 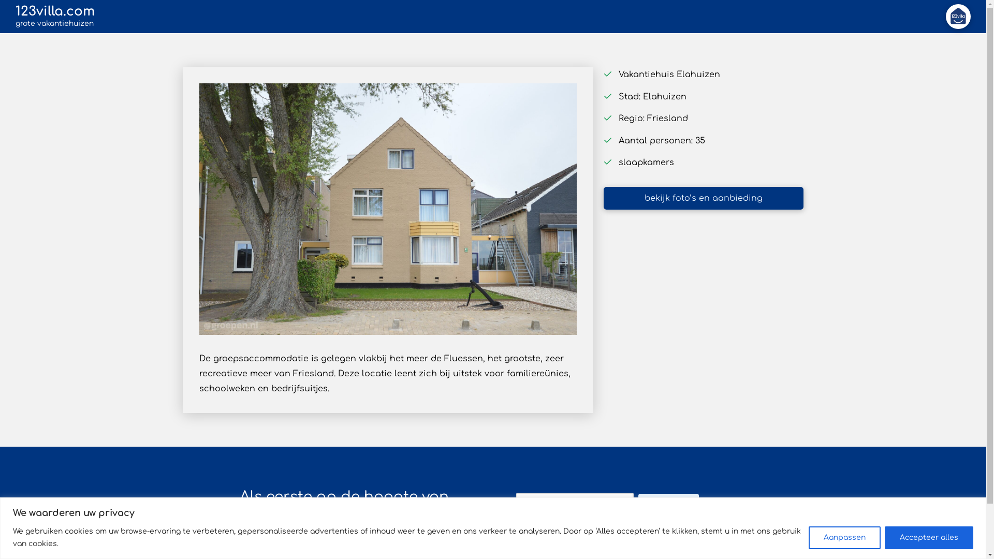 I want to click on Back to Top, so click(x=972, y=545).